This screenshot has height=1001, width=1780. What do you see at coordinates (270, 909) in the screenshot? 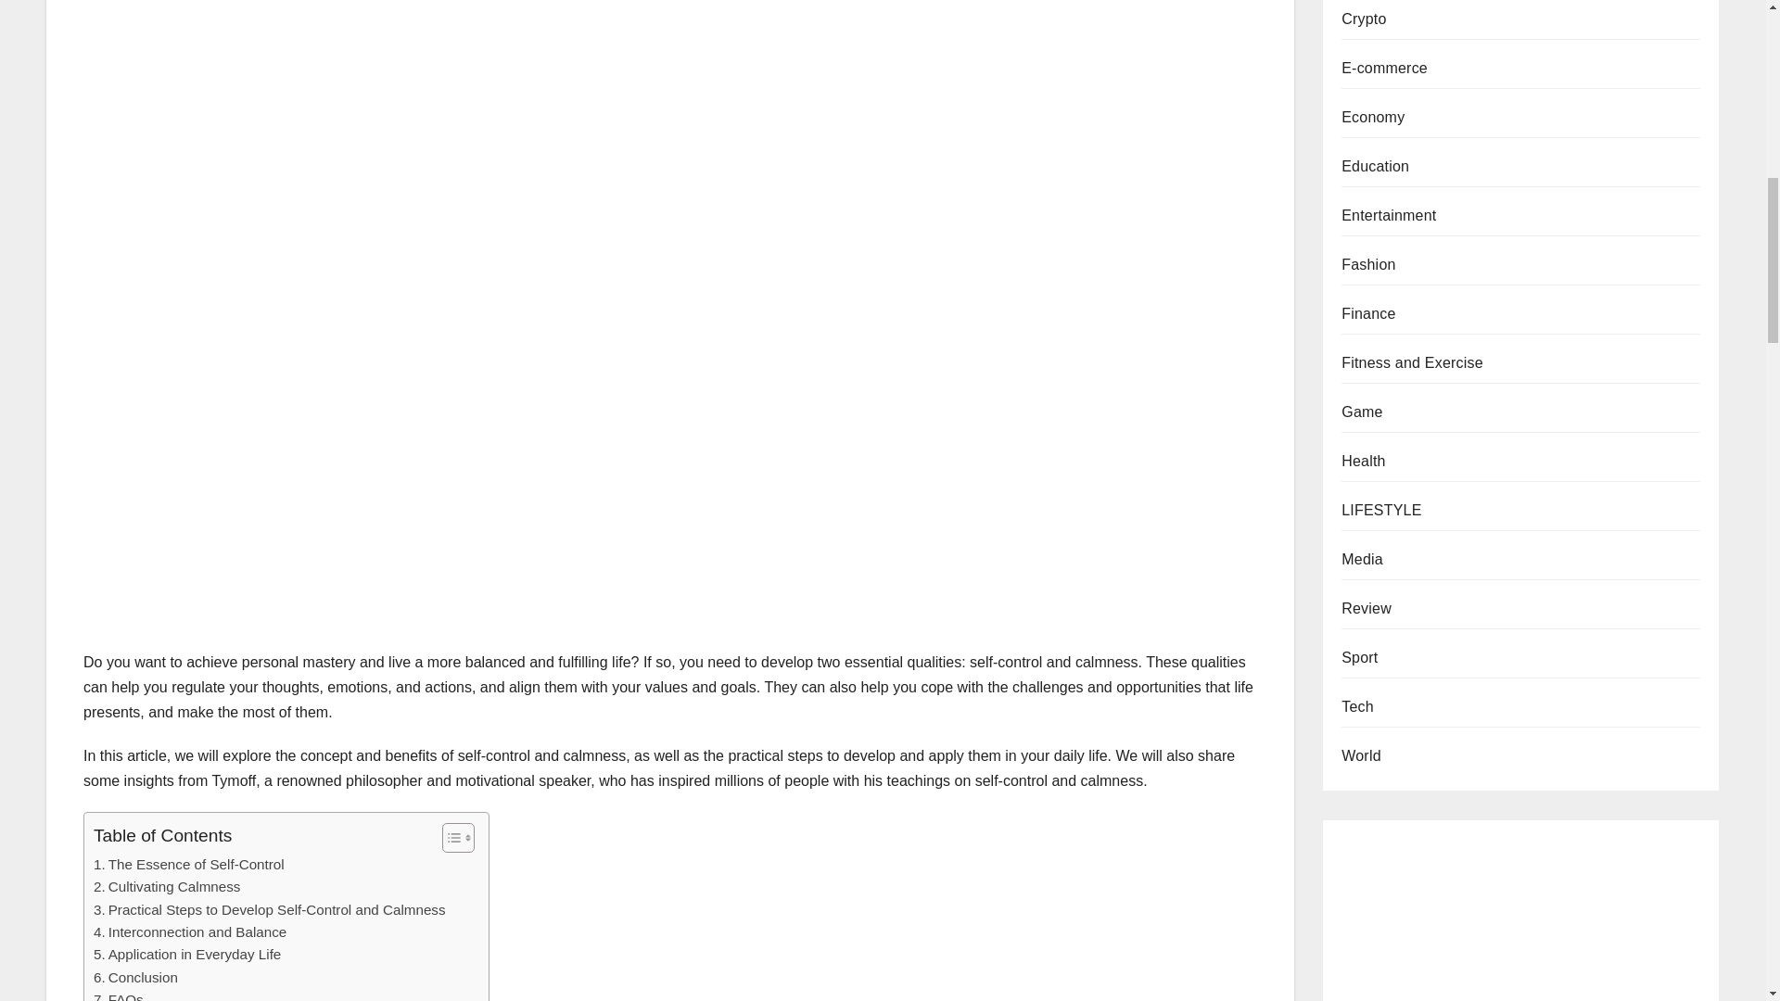
I see `Practical Steps to Develop Self-Control and Calmness` at bounding box center [270, 909].